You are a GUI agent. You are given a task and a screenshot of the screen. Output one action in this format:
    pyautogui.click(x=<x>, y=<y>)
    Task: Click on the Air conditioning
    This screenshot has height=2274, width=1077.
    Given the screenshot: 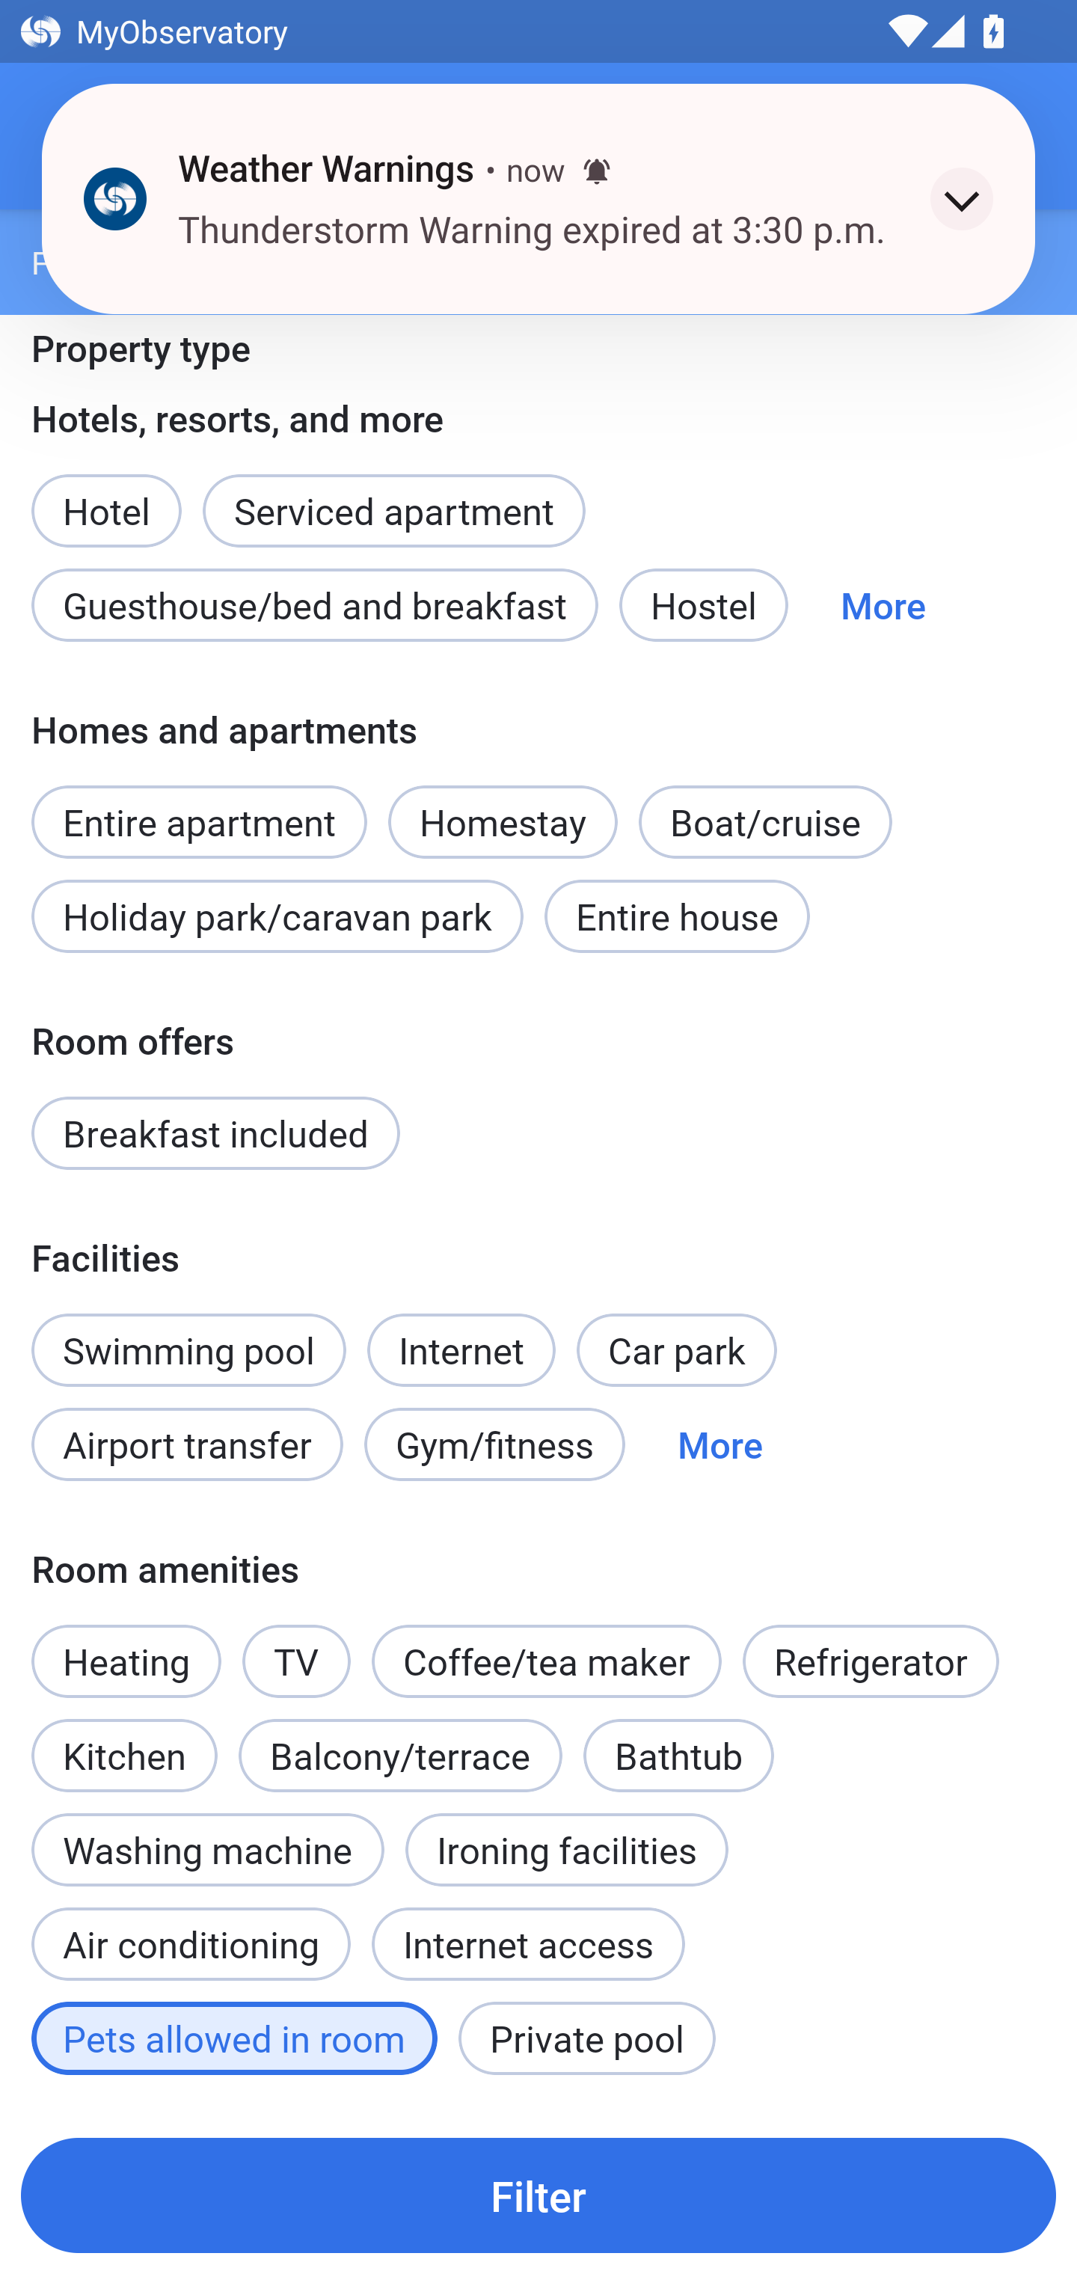 What is the action you would take?
    pyautogui.click(x=191, y=1928)
    